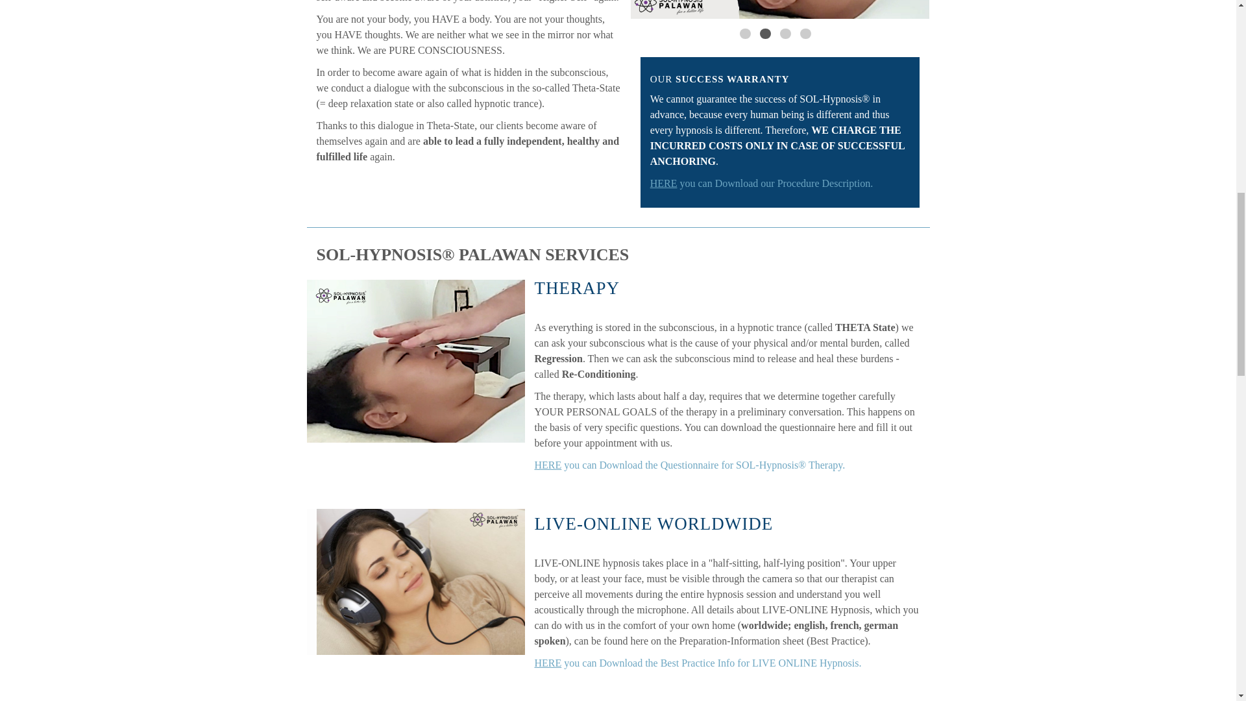  I want to click on 3, so click(785, 34).